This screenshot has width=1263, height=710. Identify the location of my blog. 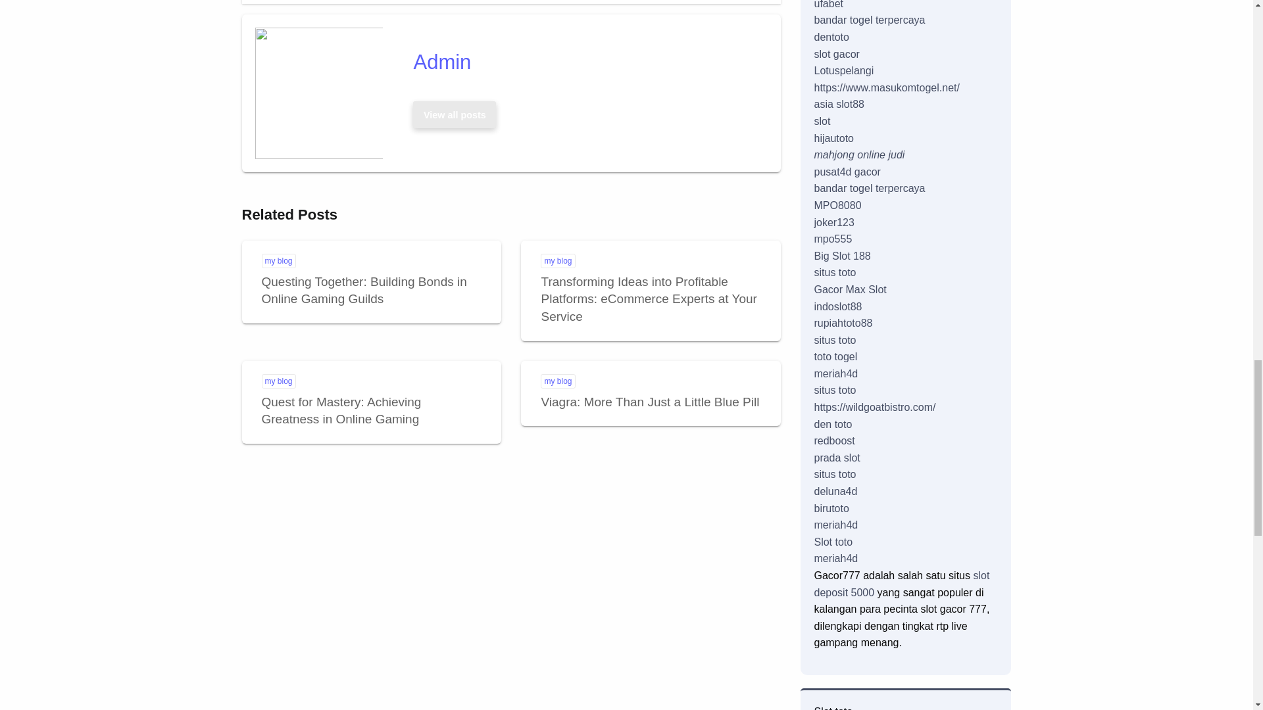
(278, 381).